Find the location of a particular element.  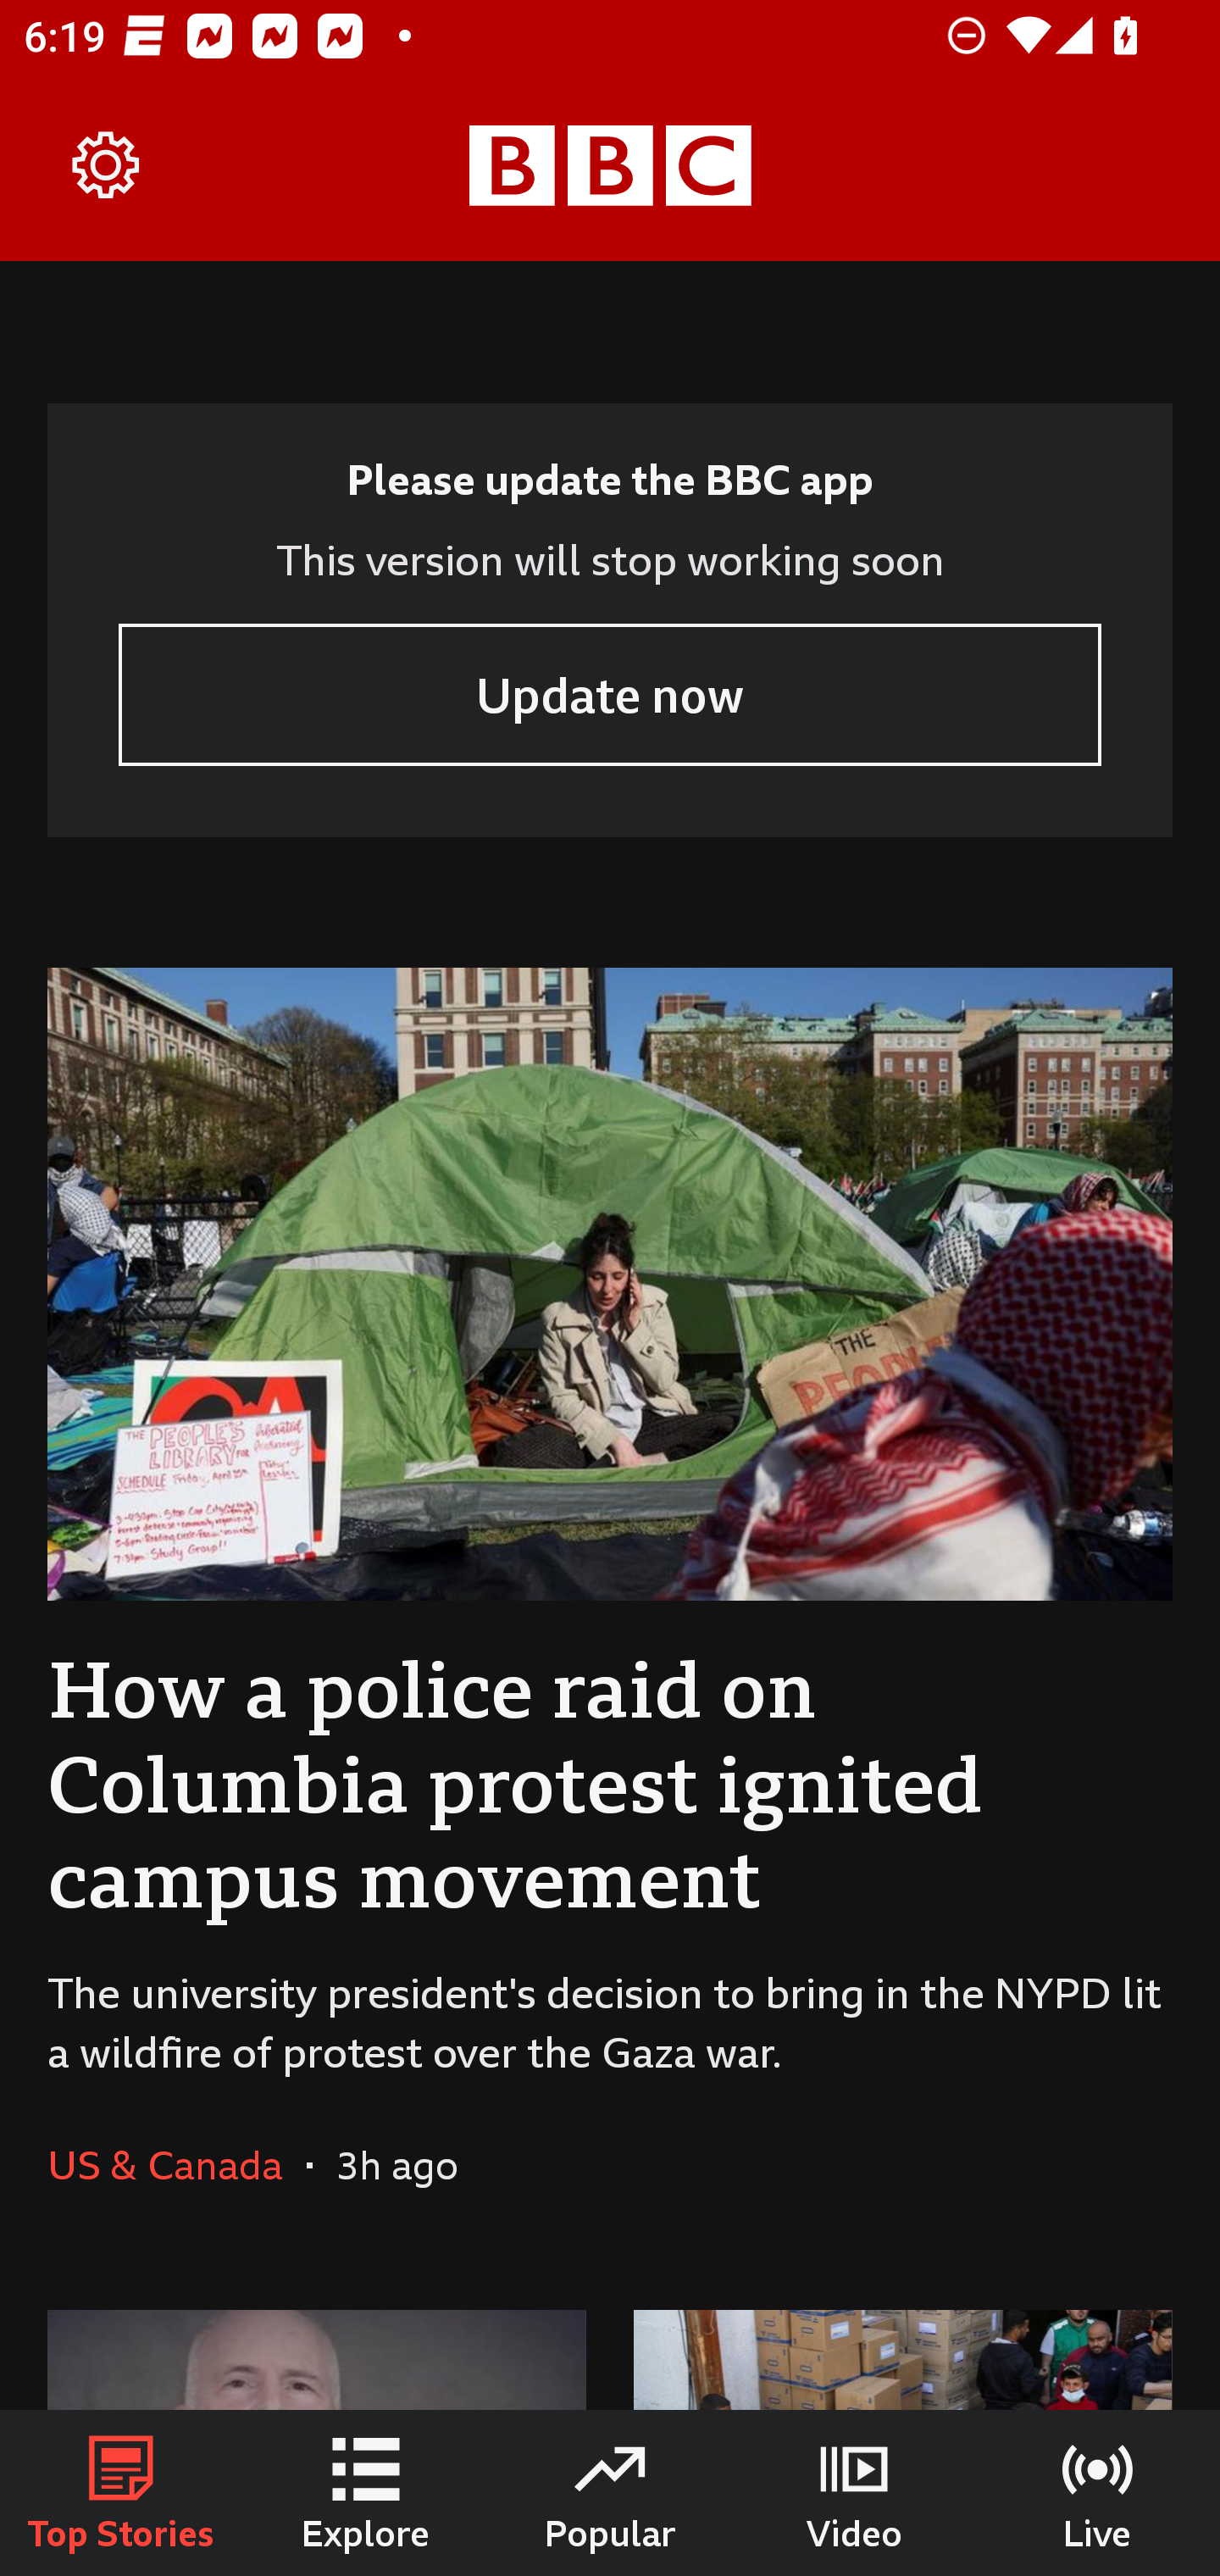

Popular is located at coordinates (610, 2493).